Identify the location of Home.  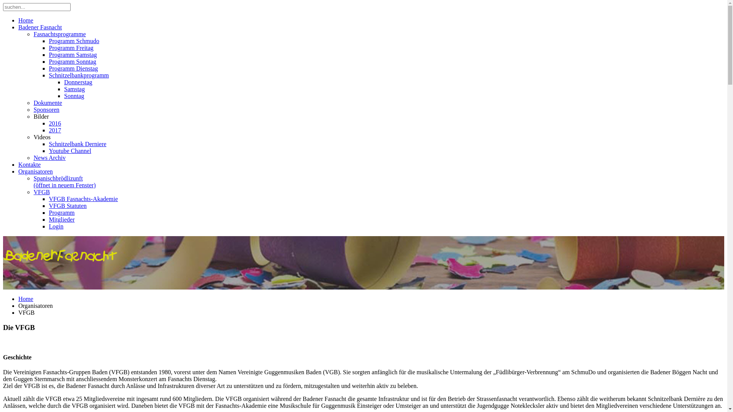
(26, 299).